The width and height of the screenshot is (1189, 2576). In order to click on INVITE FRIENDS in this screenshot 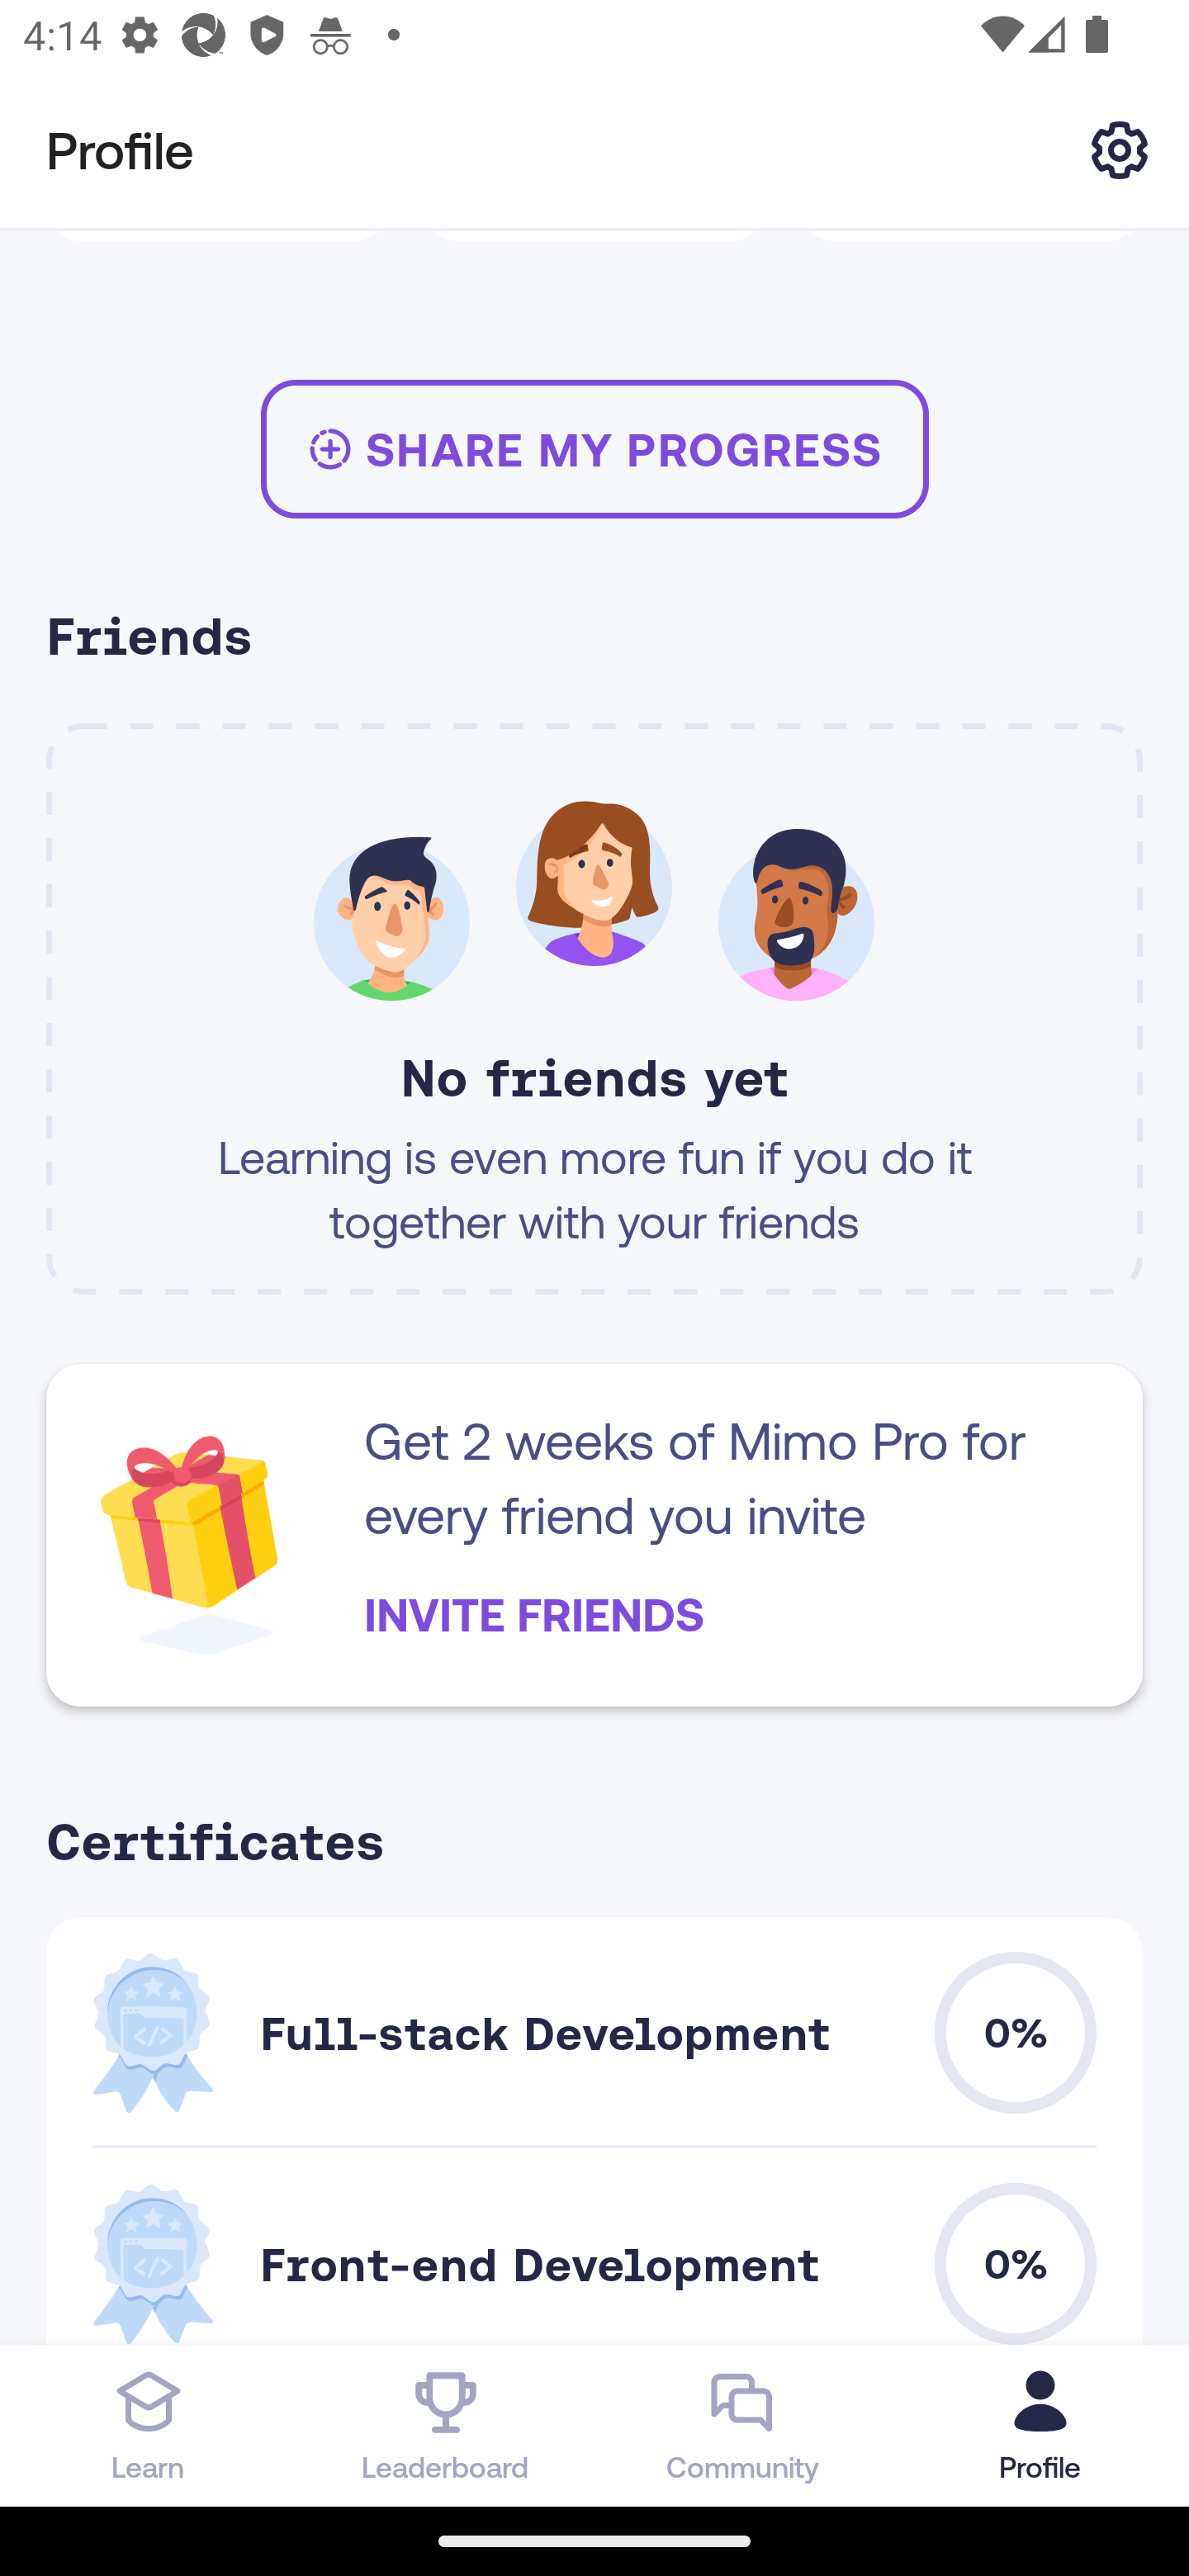, I will do `click(534, 1615)`.